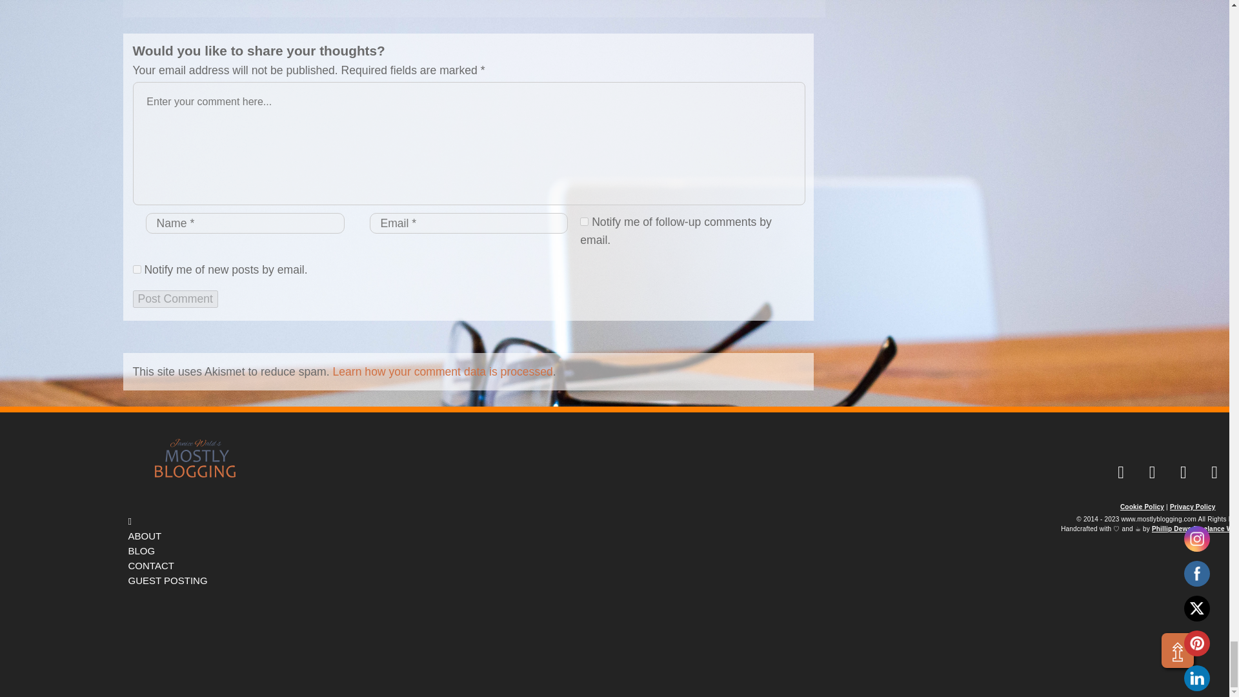 The height and width of the screenshot is (697, 1239). Describe the element at coordinates (1184, 472) in the screenshot. I see `Twitter` at that location.